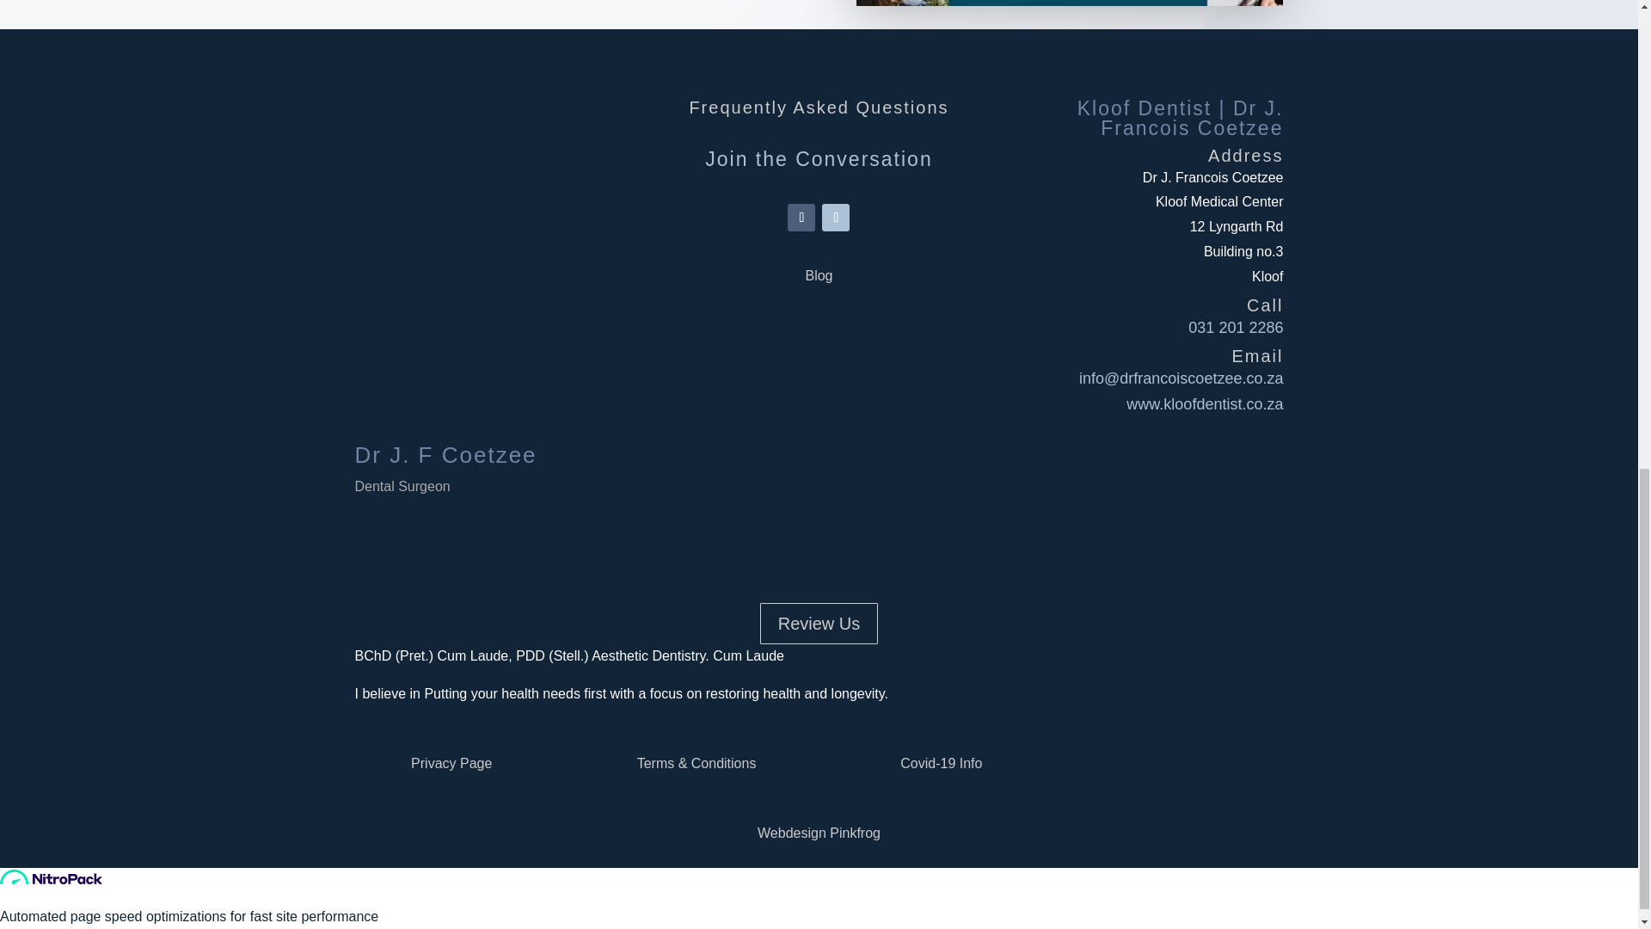  I want to click on Review Us, so click(819, 623).